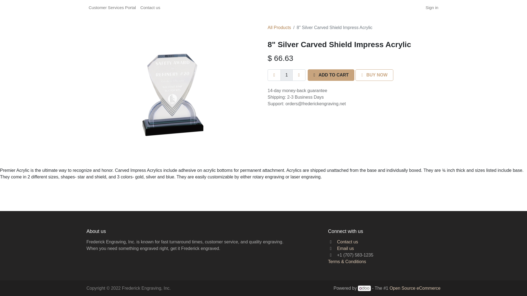 The width and height of the screenshot is (527, 296). Describe the element at coordinates (112, 8) in the screenshot. I see `Customer Services Portal` at that location.